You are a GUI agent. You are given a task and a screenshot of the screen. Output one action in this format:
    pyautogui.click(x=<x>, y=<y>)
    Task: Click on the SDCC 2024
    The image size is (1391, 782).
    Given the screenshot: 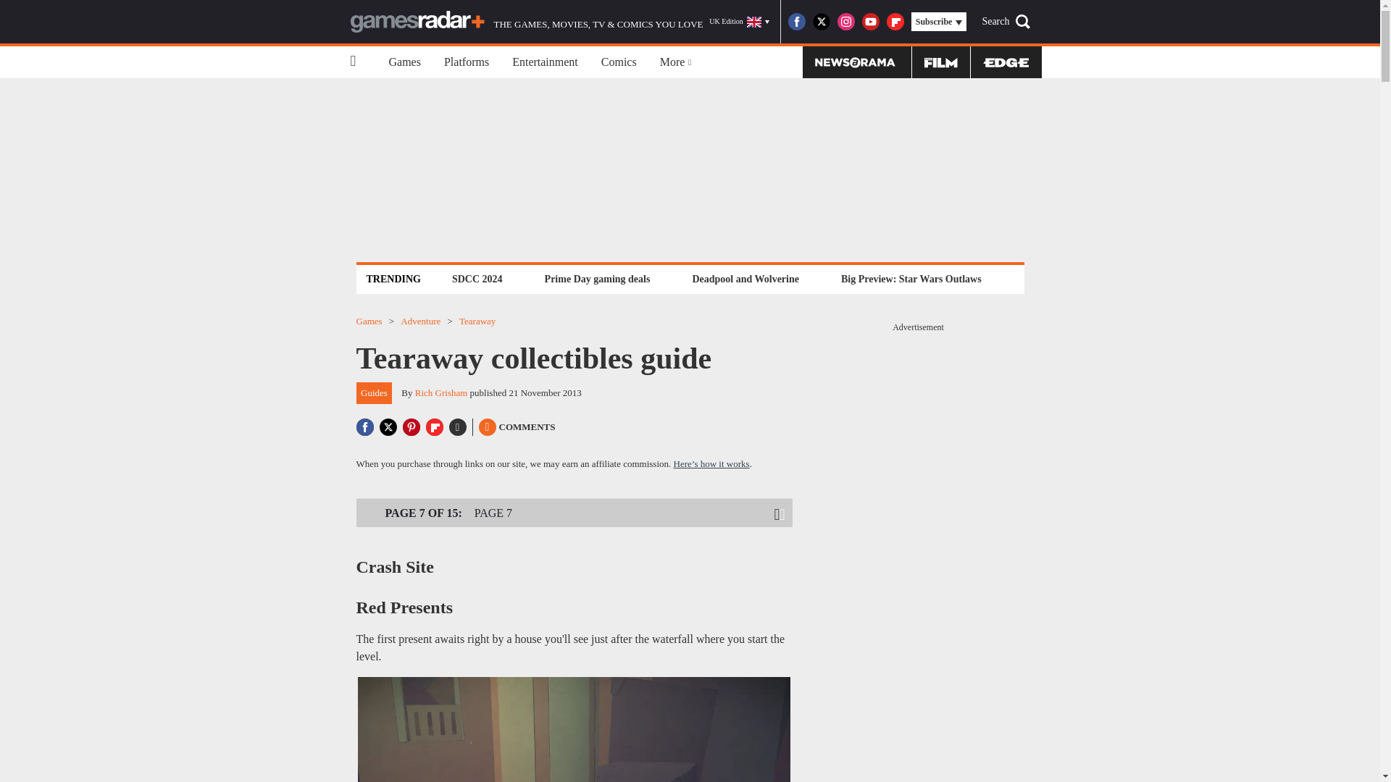 What is the action you would take?
    pyautogui.click(x=477, y=279)
    